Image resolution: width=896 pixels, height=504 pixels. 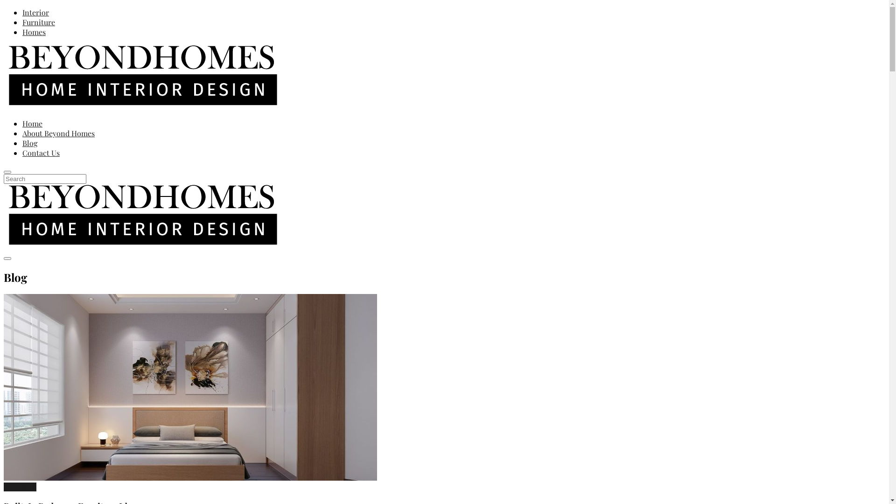 What do you see at coordinates (59, 133) in the screenshot?
I see `About Beyond Homes` at bounding box center [59, 133].